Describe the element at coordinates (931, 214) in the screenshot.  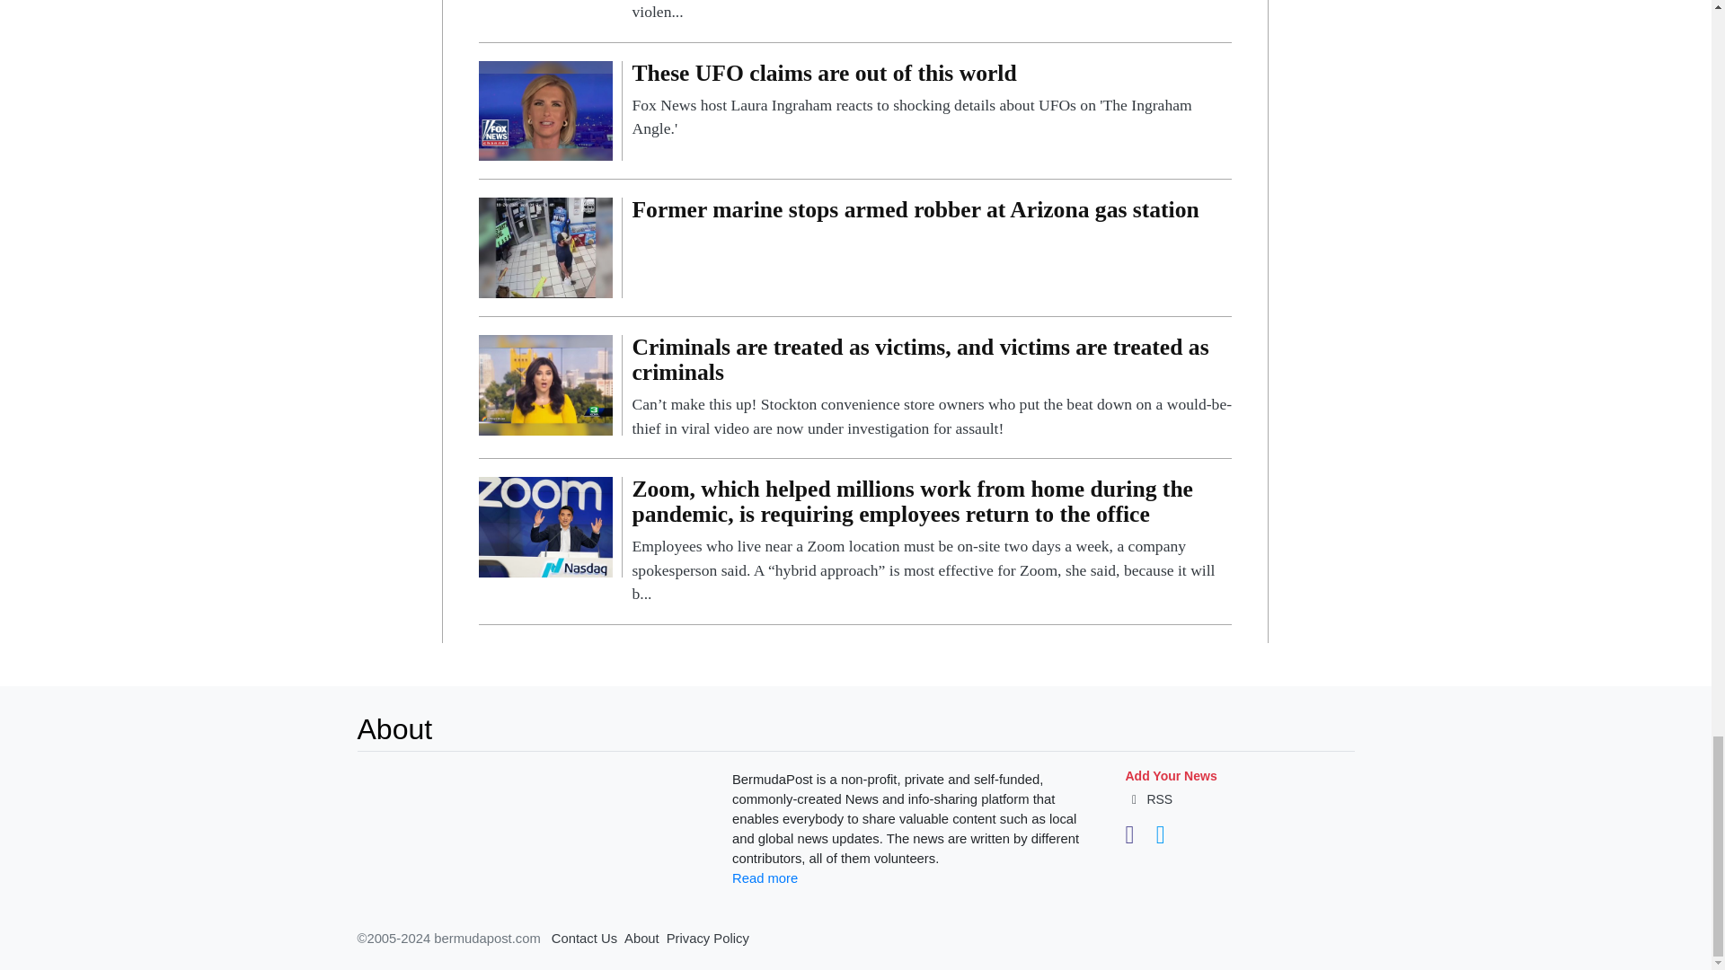
I see `Former marine stops armed robber at Arizona gas station` at that location.